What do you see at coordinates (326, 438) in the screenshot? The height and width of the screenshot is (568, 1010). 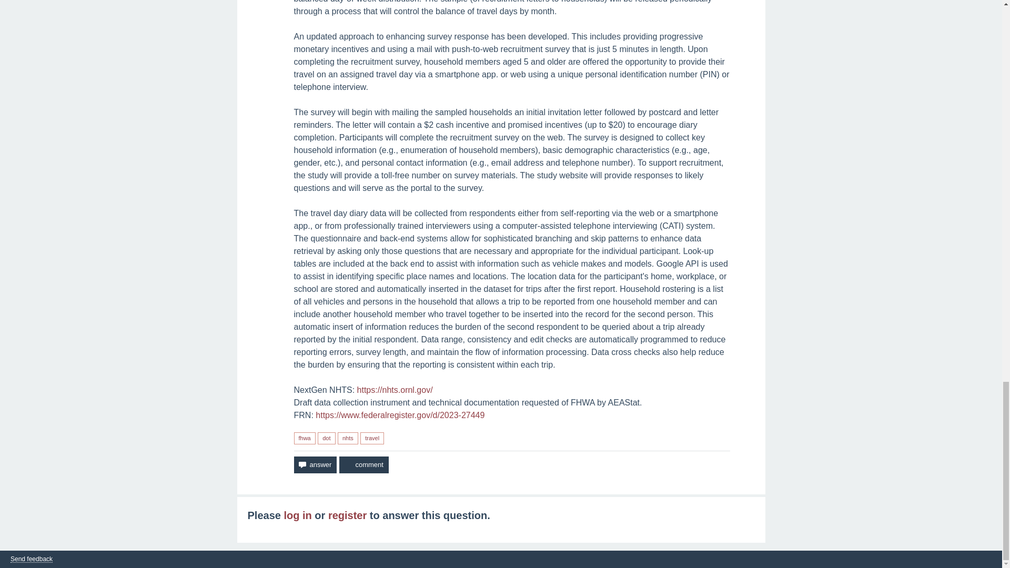 I see `dot` at bounding box center [326, 438].